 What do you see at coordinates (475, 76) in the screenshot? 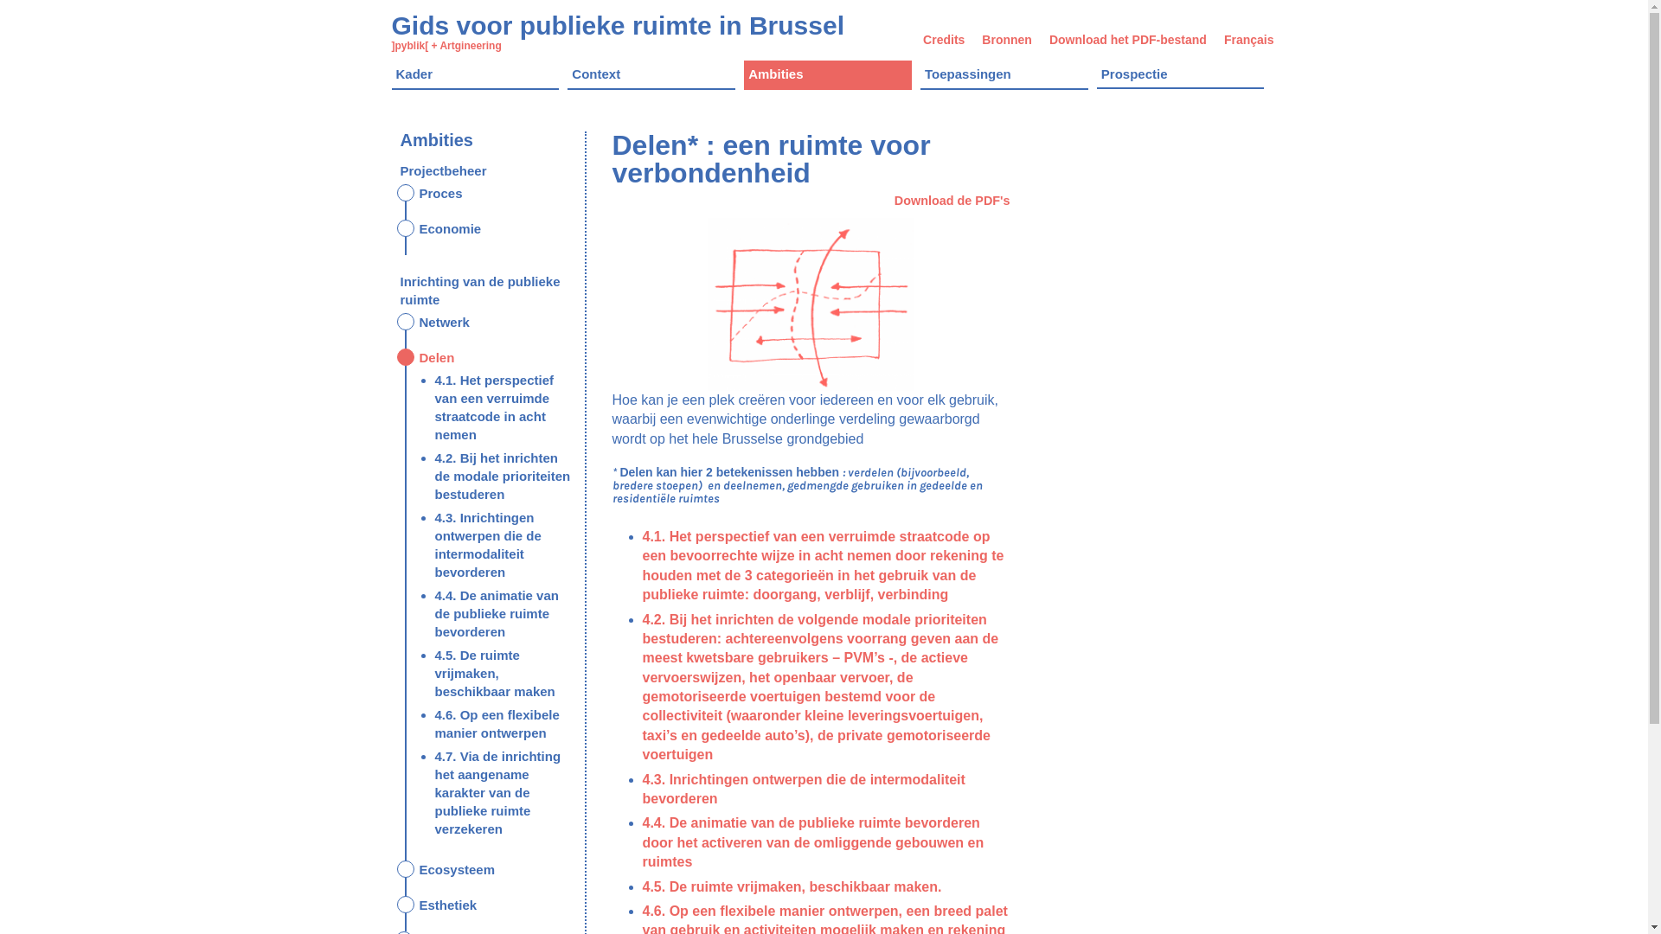
I see `Kader` at bounding box center [475, 76].